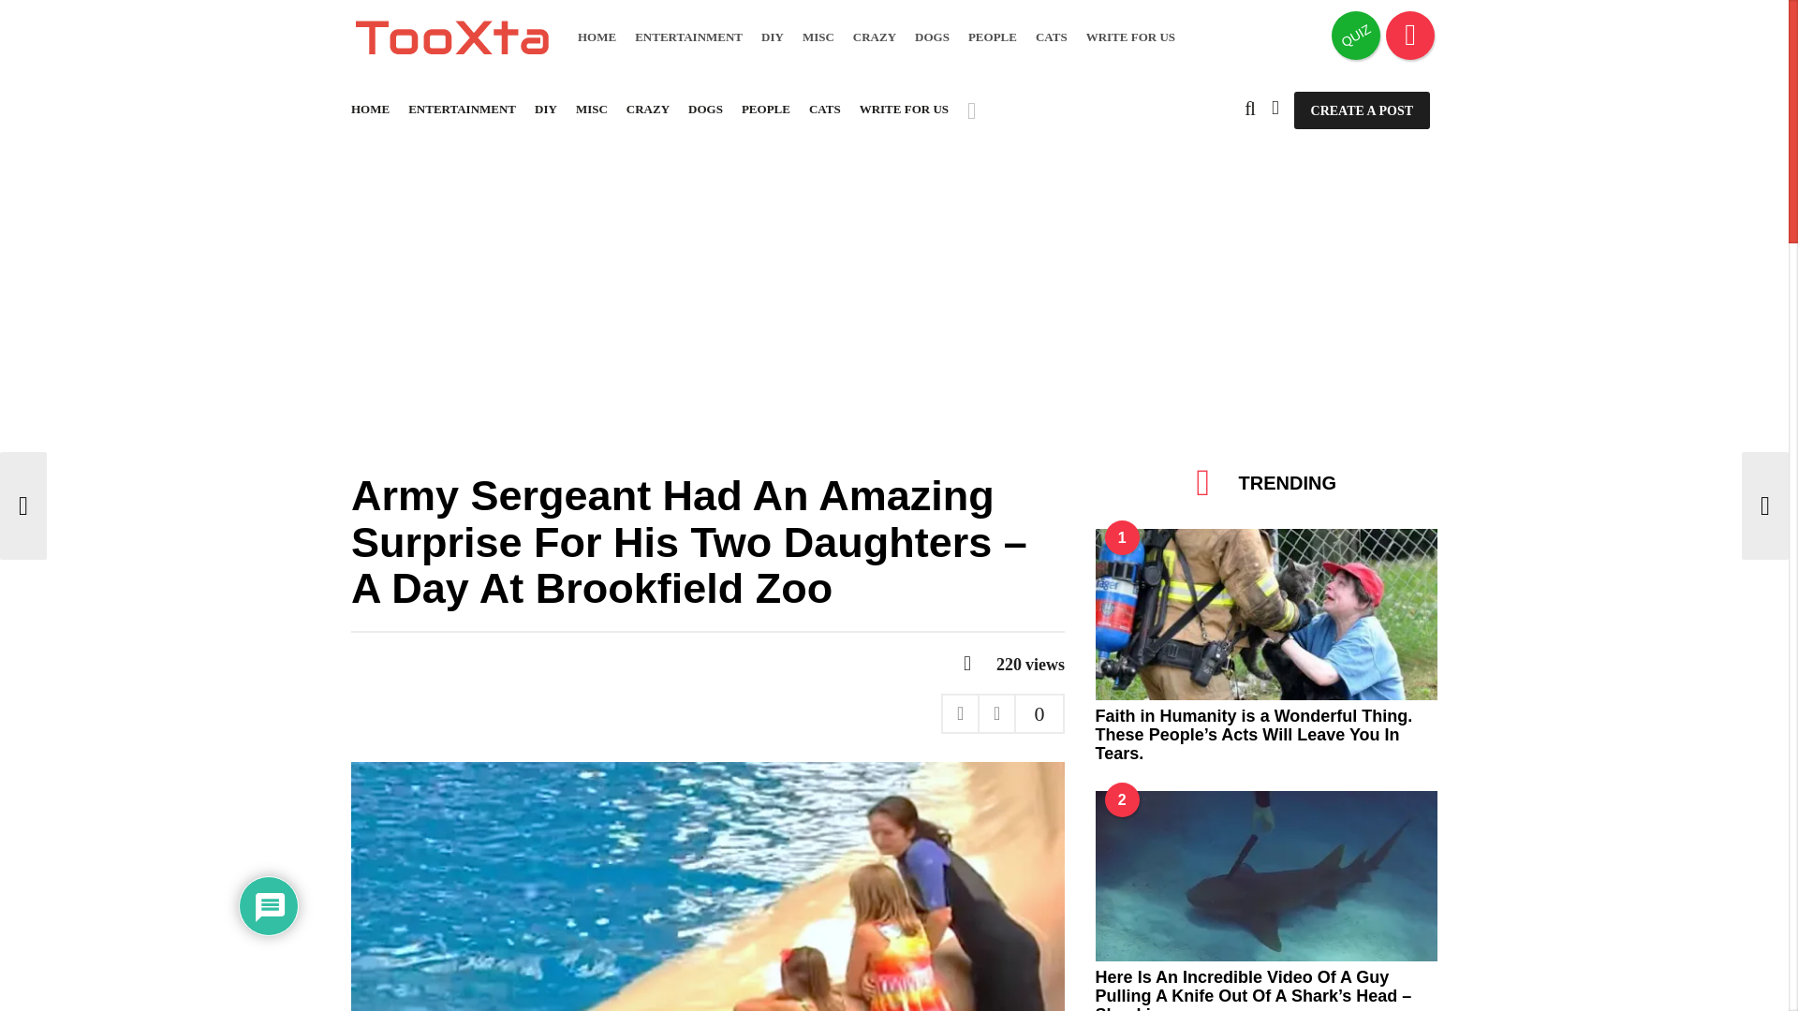  I want to click on PEOPLE, so click(993, 37).